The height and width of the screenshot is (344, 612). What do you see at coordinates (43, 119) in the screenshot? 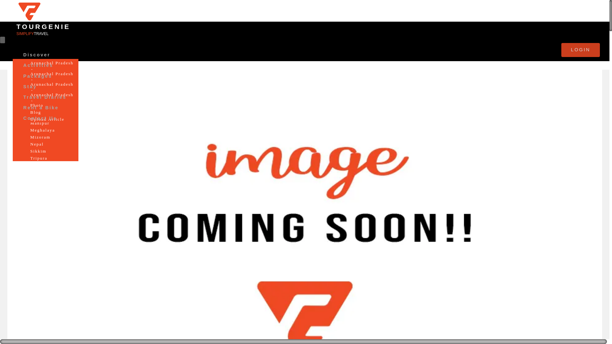
I see `Meghalaya` at bounding box center [43, 119].